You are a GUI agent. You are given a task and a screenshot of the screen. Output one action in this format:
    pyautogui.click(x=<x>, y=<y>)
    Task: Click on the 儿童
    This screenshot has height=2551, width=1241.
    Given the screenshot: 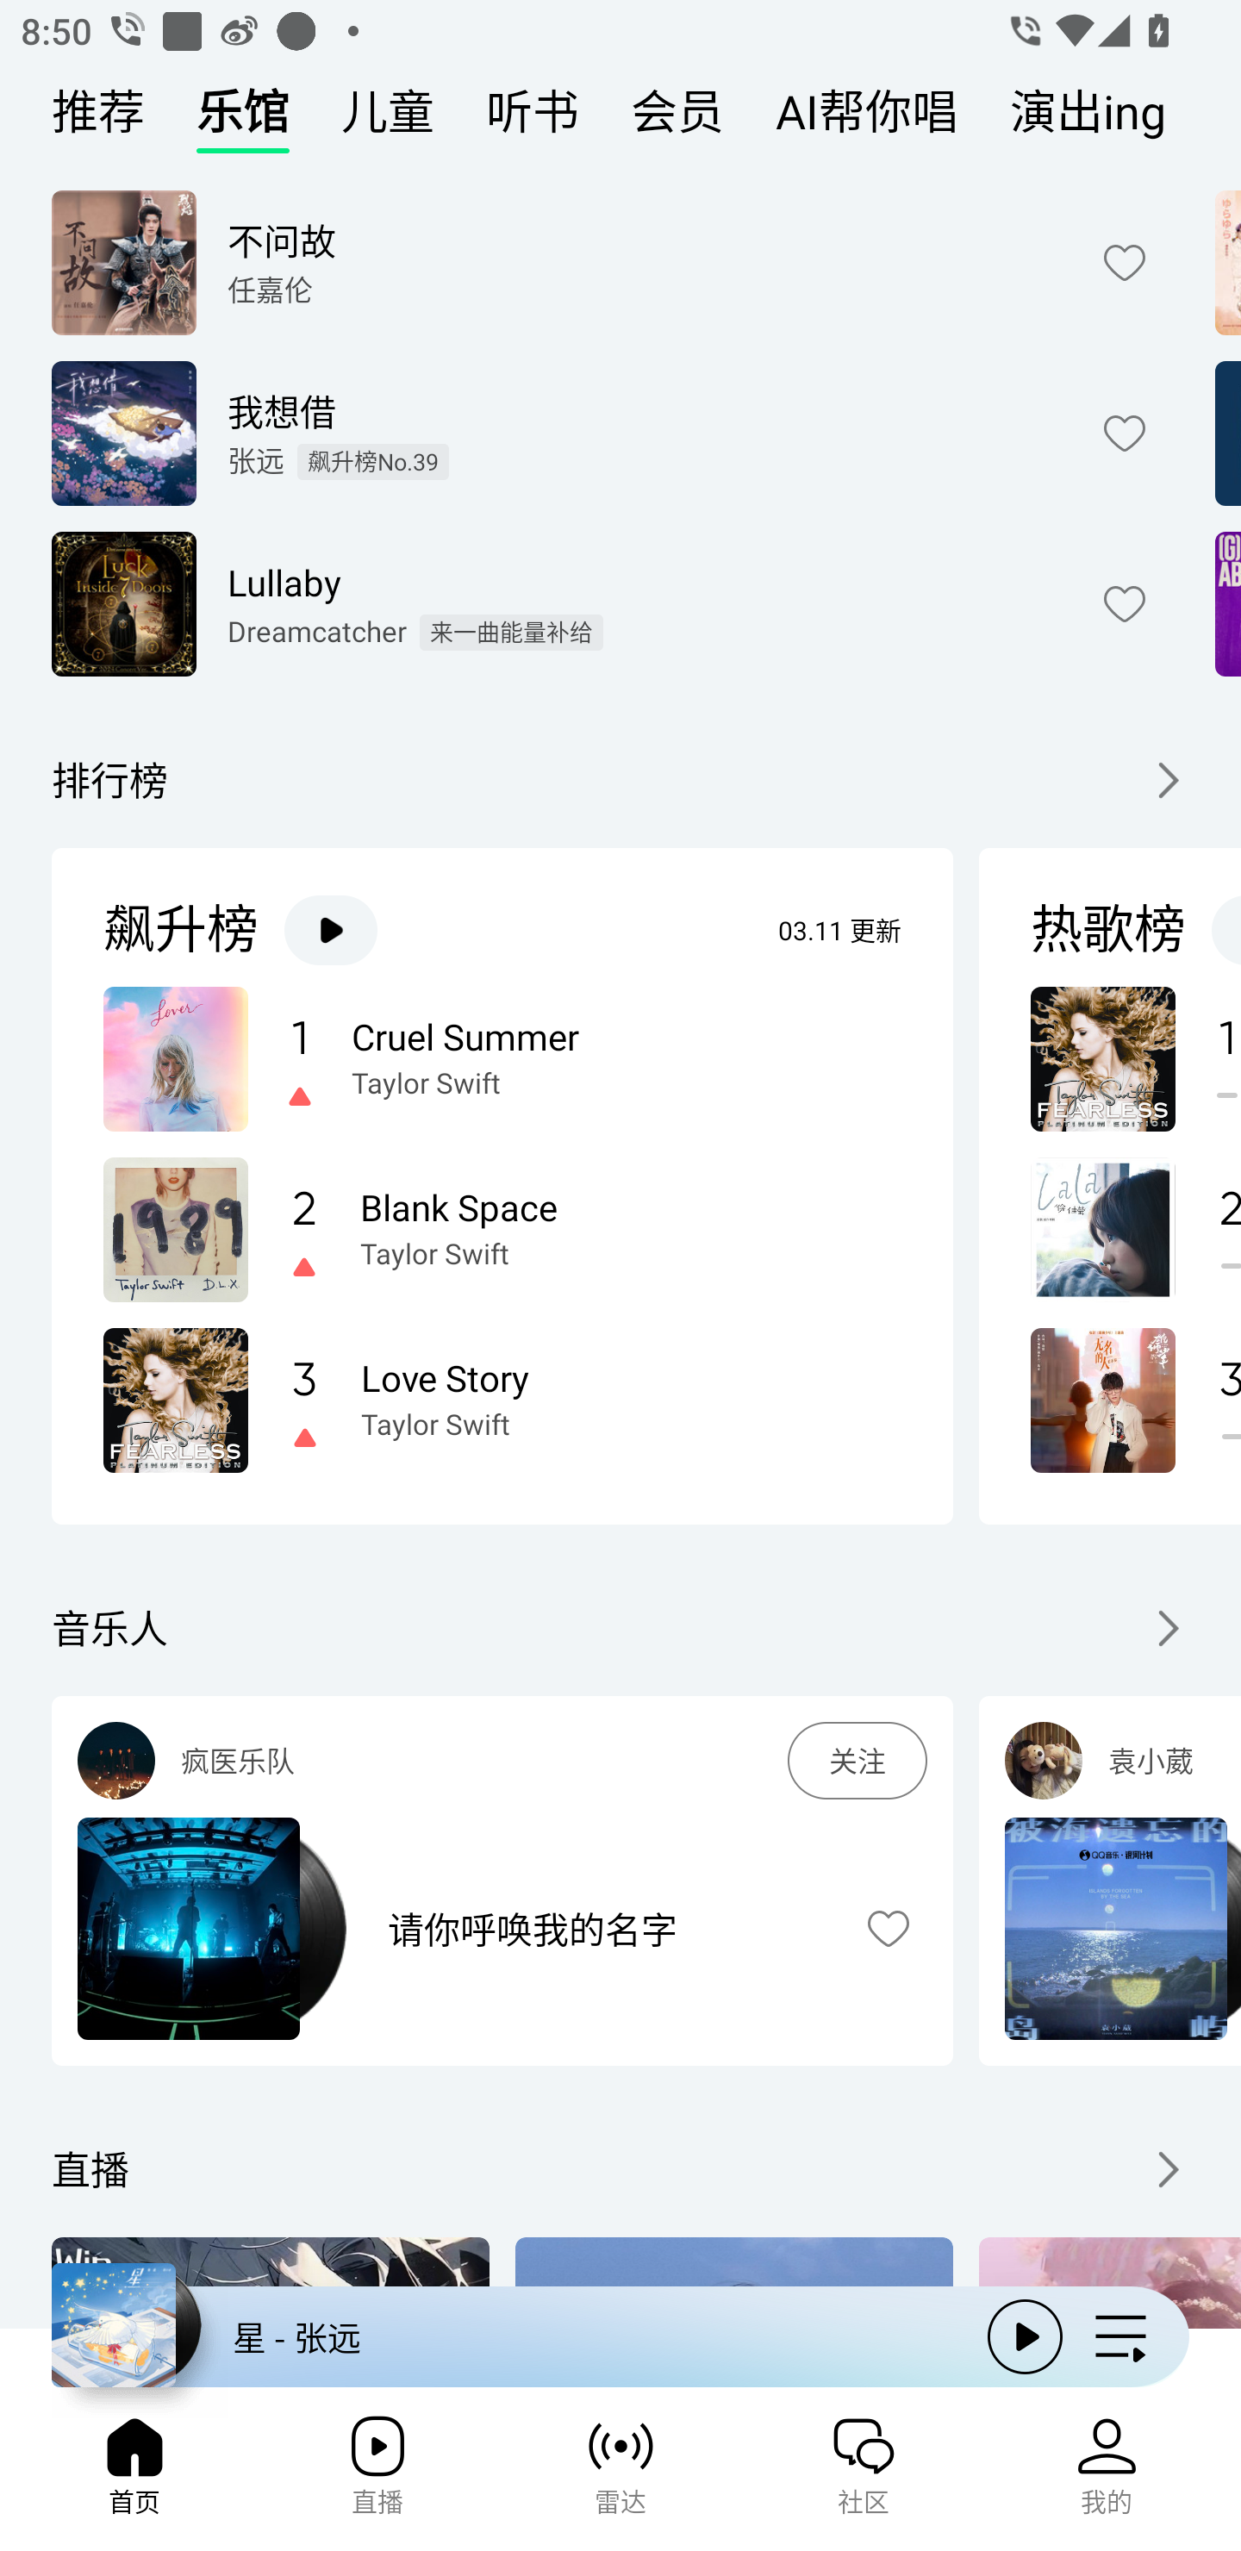 What is the action you would take?
    pyautogui.click(x=388, y=119)
    